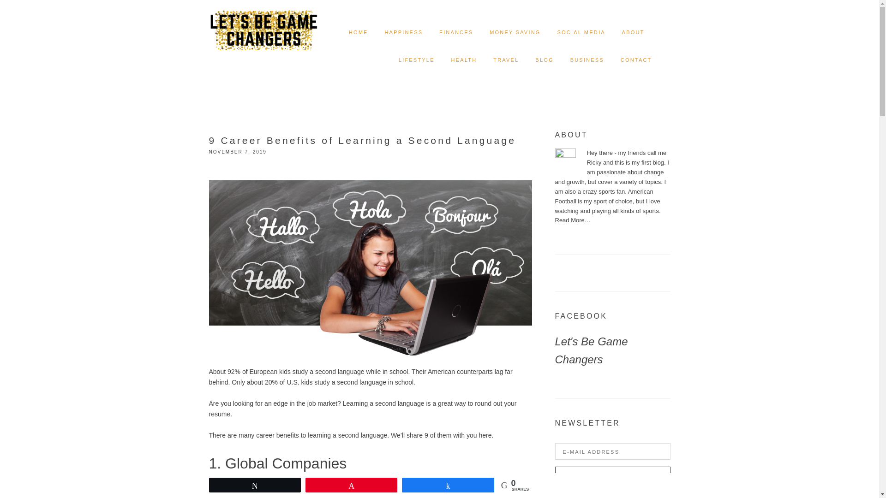 The height and width of the screenshot is (498, 886). Describe the element at coordinates (636, 60) in the screenshot. I see `CONTACT` at that location.